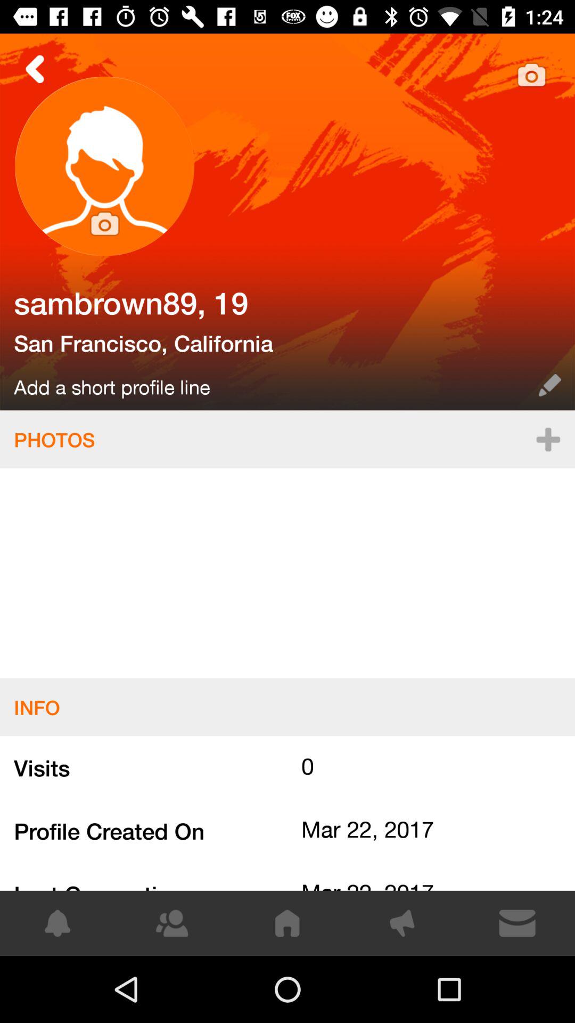  Describe the element at coordinates (549, 385) in the screenshot. I see `edit` at that location.